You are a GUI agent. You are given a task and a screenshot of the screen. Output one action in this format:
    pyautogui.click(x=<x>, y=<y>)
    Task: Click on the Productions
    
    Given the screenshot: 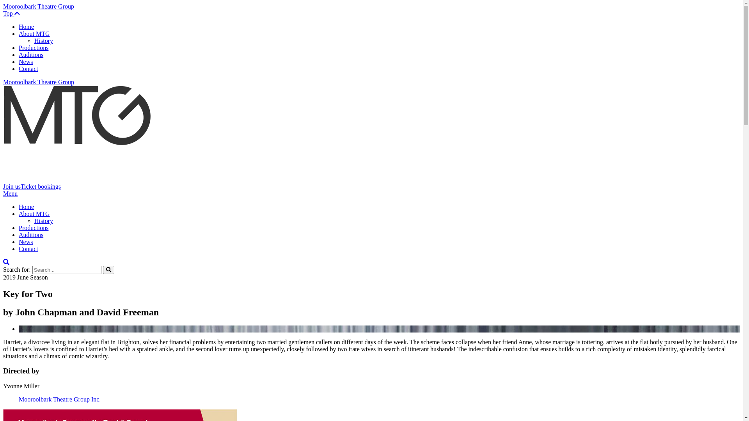 What is the action you would take?
    pyautogui.click(x=34, y=48)
    